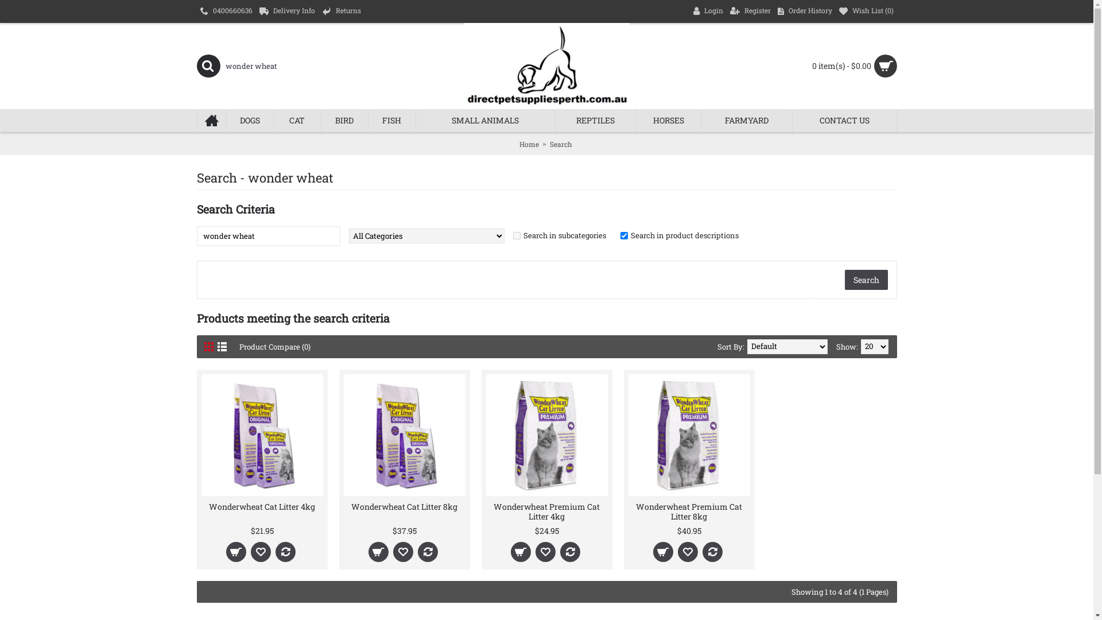 Image resolution: width=1102 pixels, height=620 pixels. I want to click on HORSES, so click(668, 121).